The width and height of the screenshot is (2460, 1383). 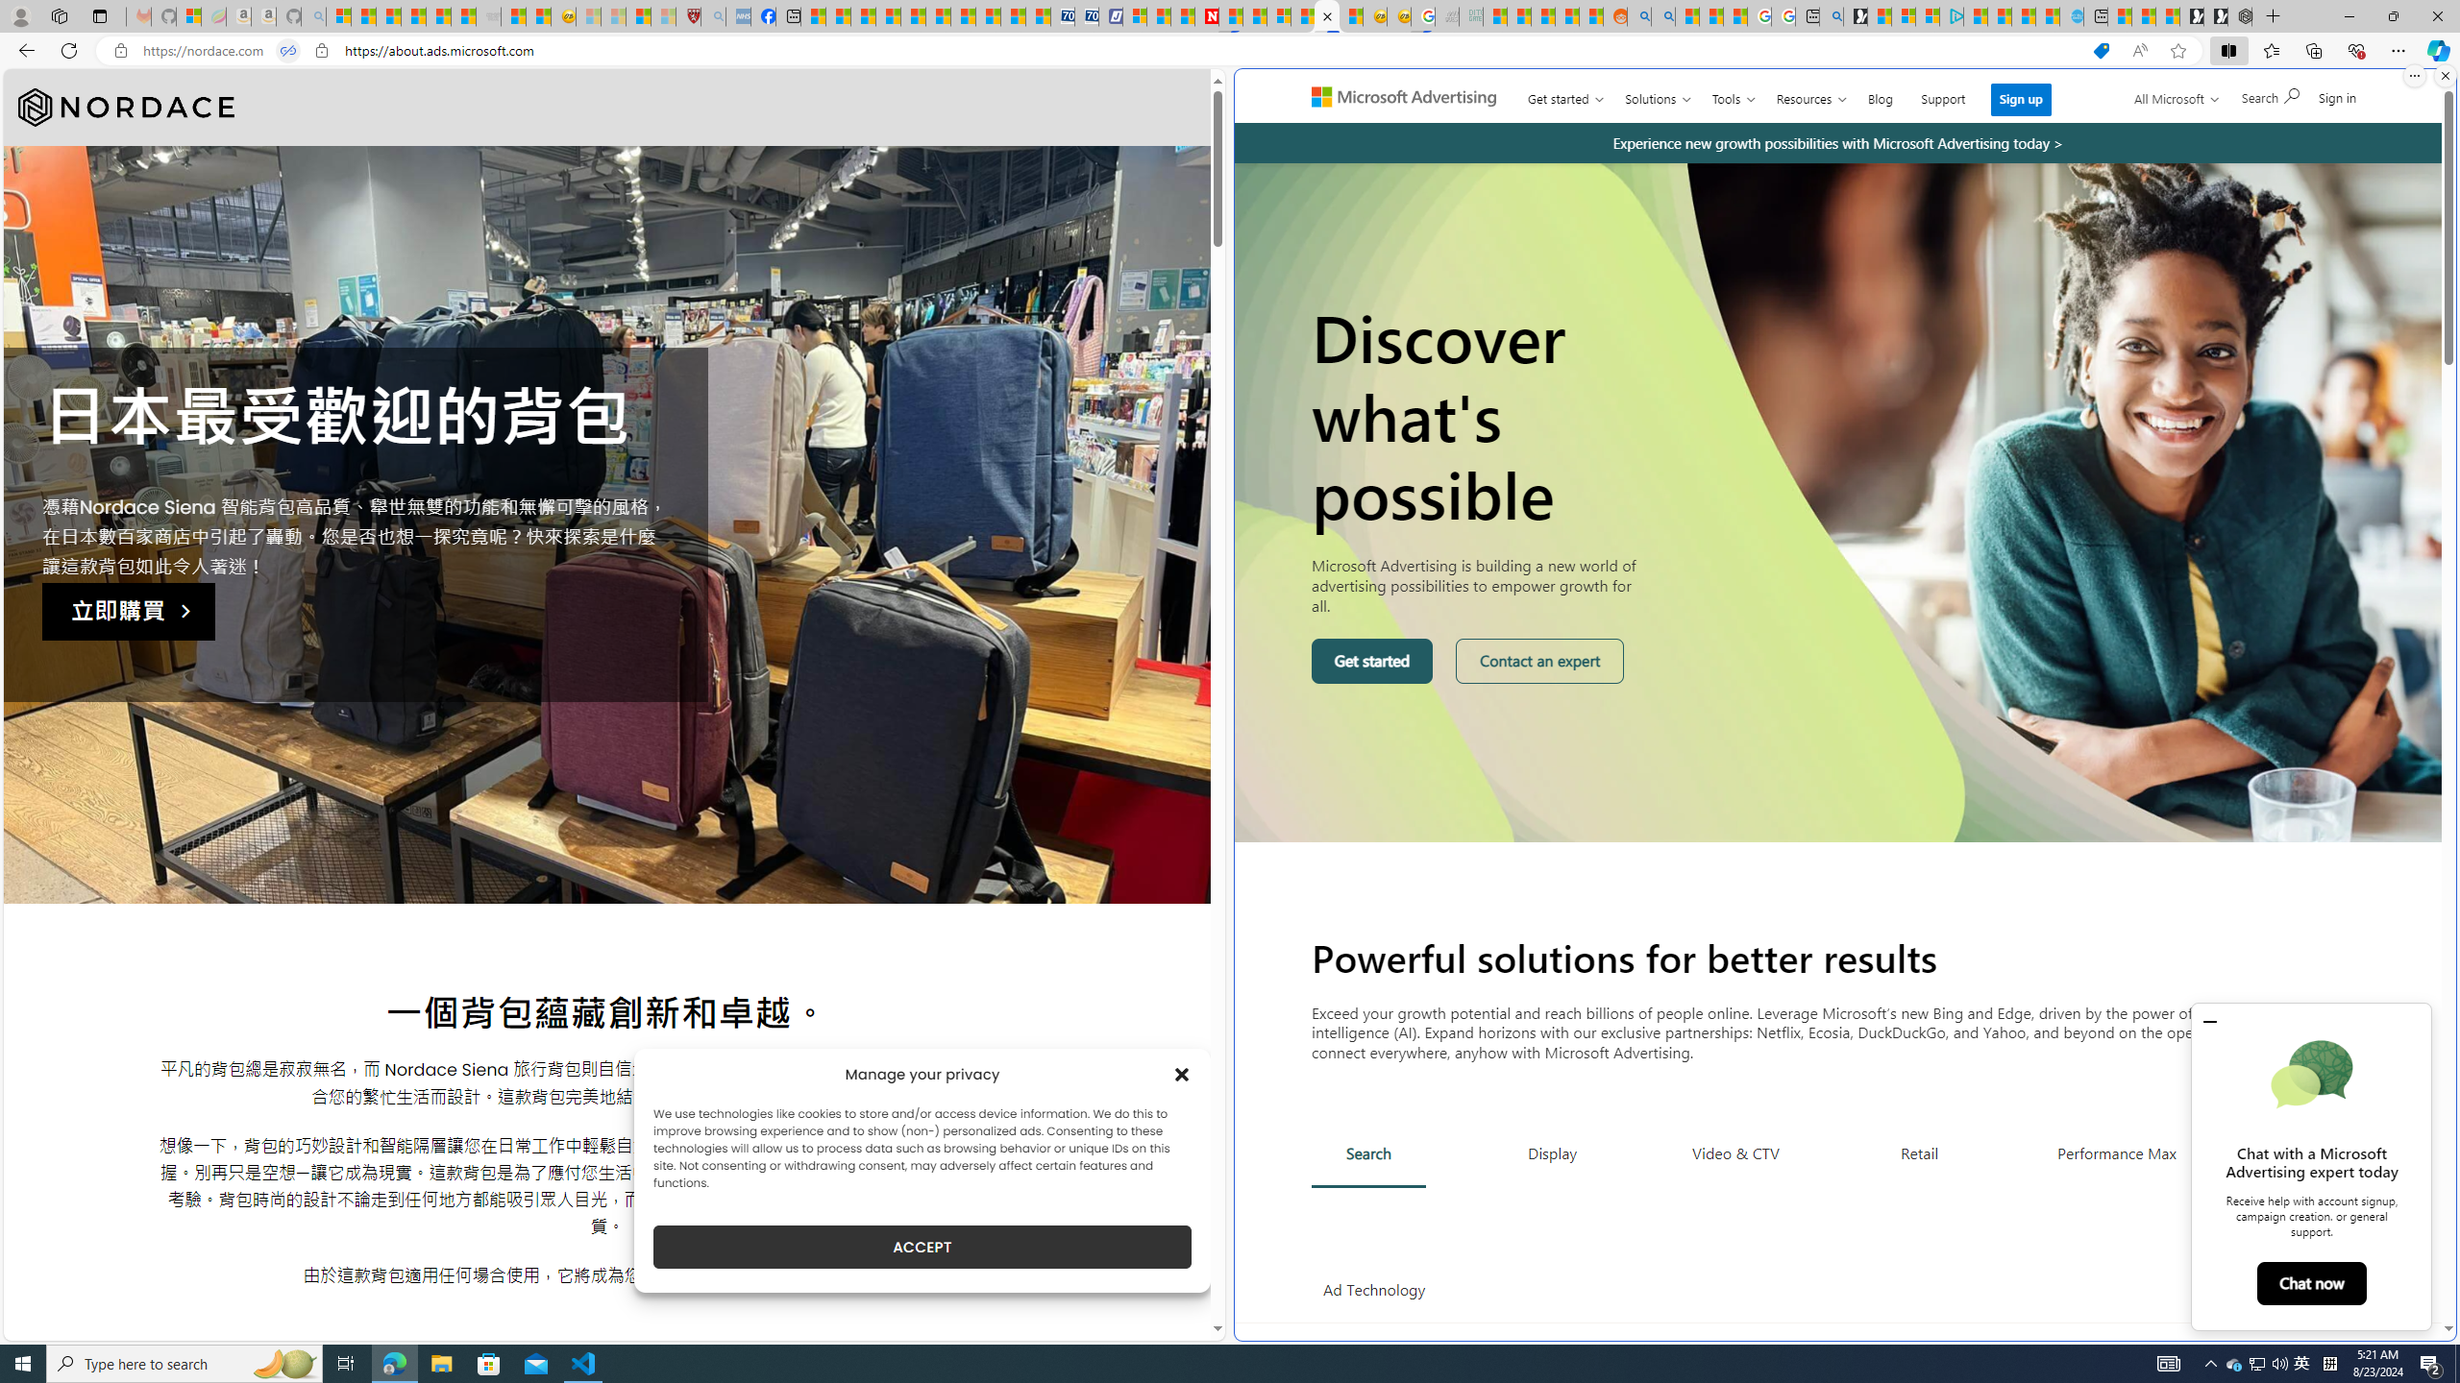 I want to click on Cheap Car Rentals - Save70.com, so click(x=1063, y=16).